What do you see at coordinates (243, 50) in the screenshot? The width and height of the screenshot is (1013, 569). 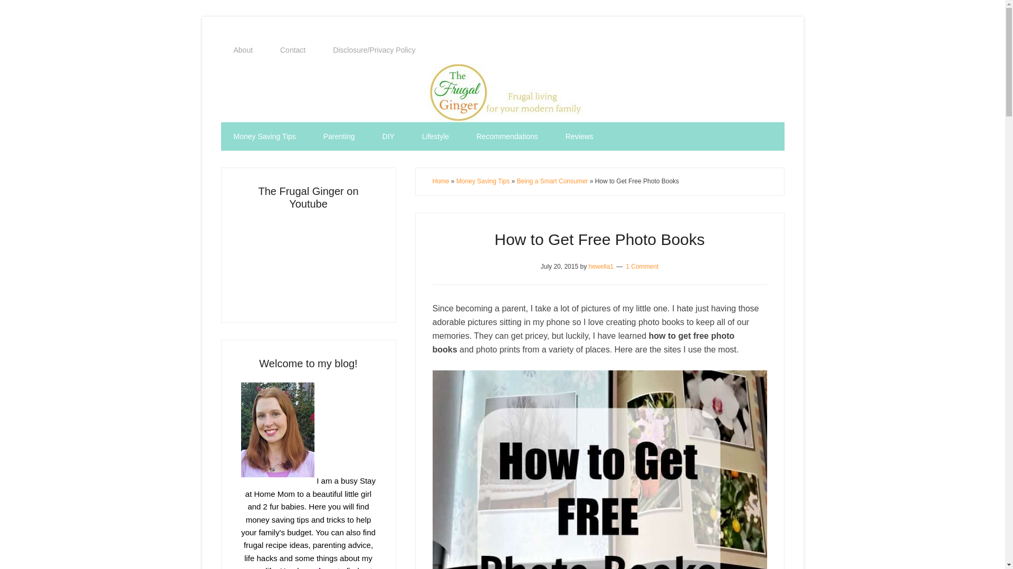 I see `About` at bounding box center [243, 50].